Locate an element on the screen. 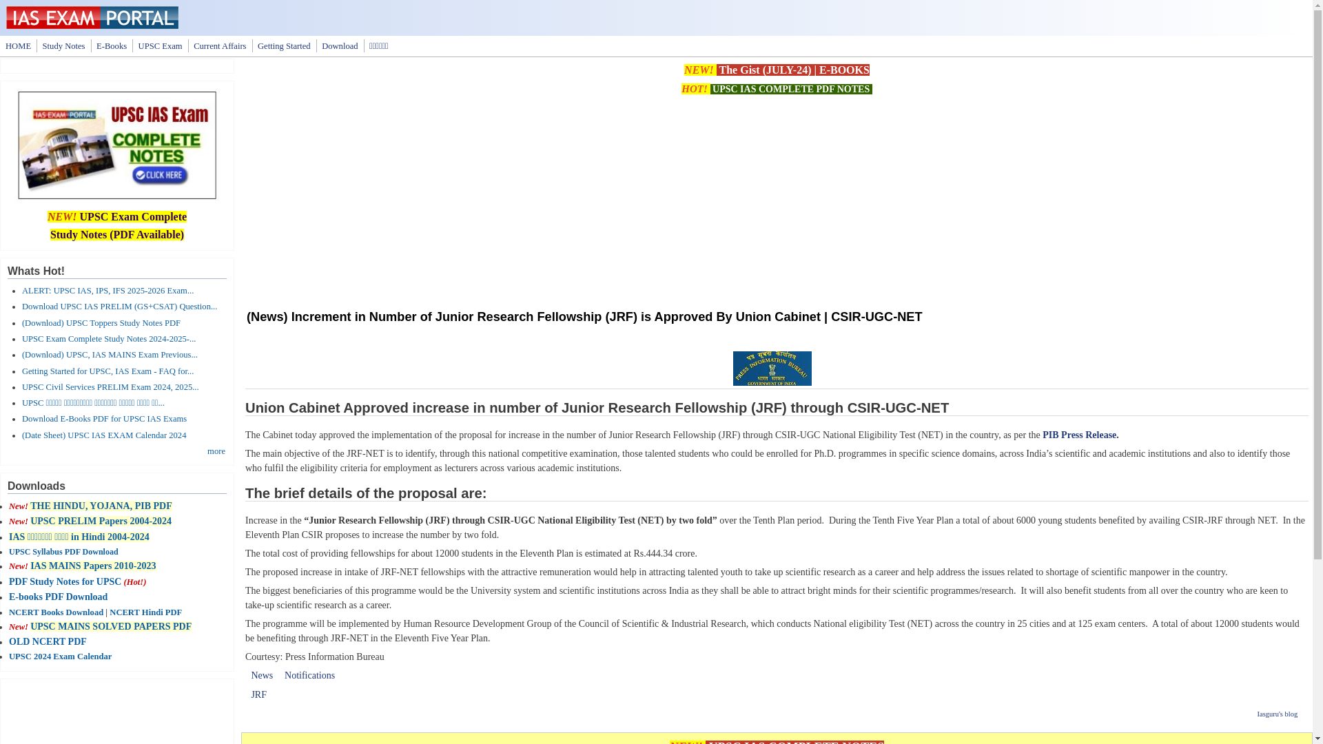   UPSC IAS COMPLETE PDF NOTES is located at coordinates (790, 90).